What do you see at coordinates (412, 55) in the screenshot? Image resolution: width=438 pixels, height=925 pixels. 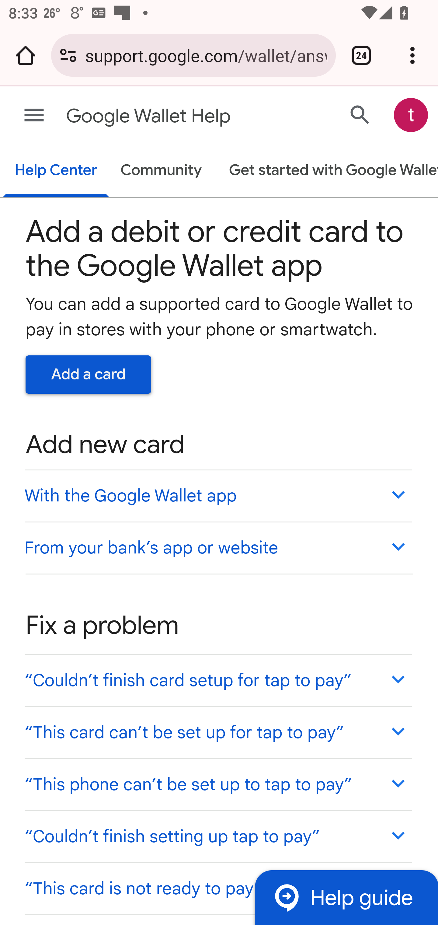 I see `Customize and control Google Chrome` at bounding box center [412, 55].